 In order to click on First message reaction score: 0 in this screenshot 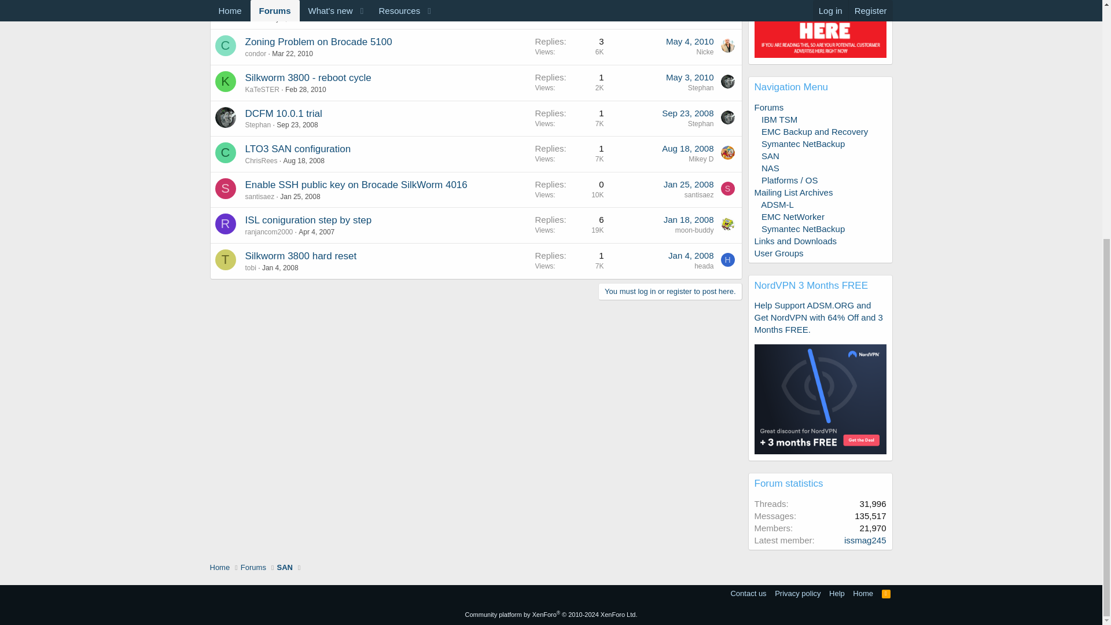, I will do `click(568, 14)`.